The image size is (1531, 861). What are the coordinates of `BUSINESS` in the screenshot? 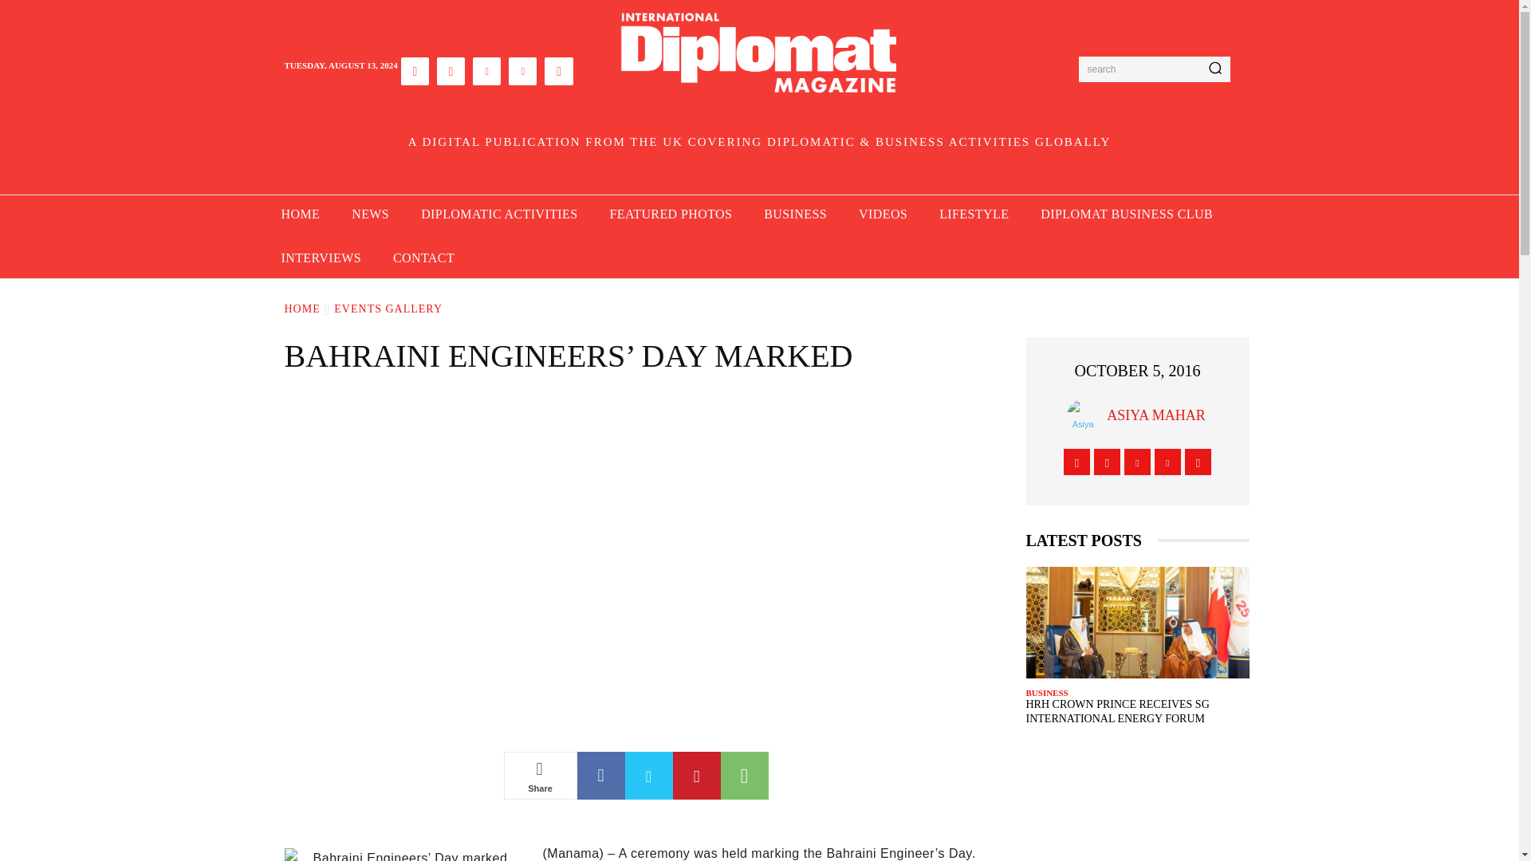 It's located at (796, 214).